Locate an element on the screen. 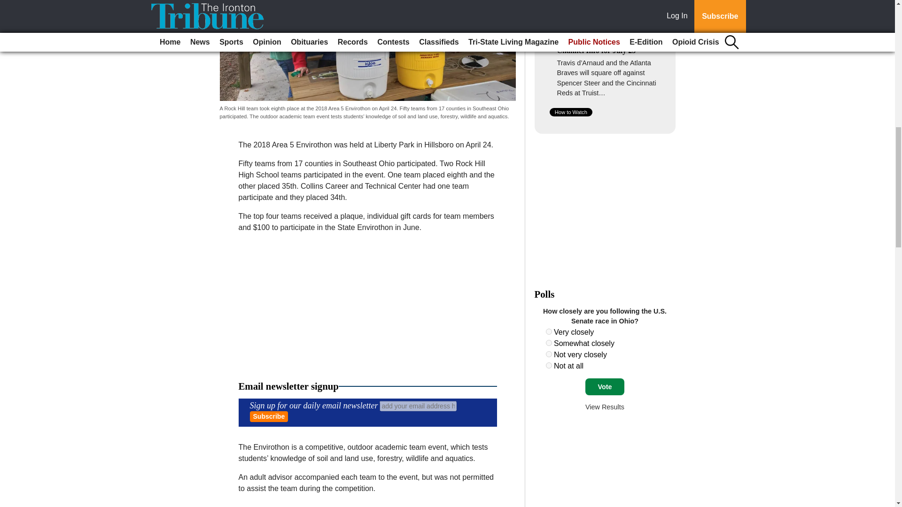 This screenshot has width=902, height=507. View Results is located at coordinates (605, 407).